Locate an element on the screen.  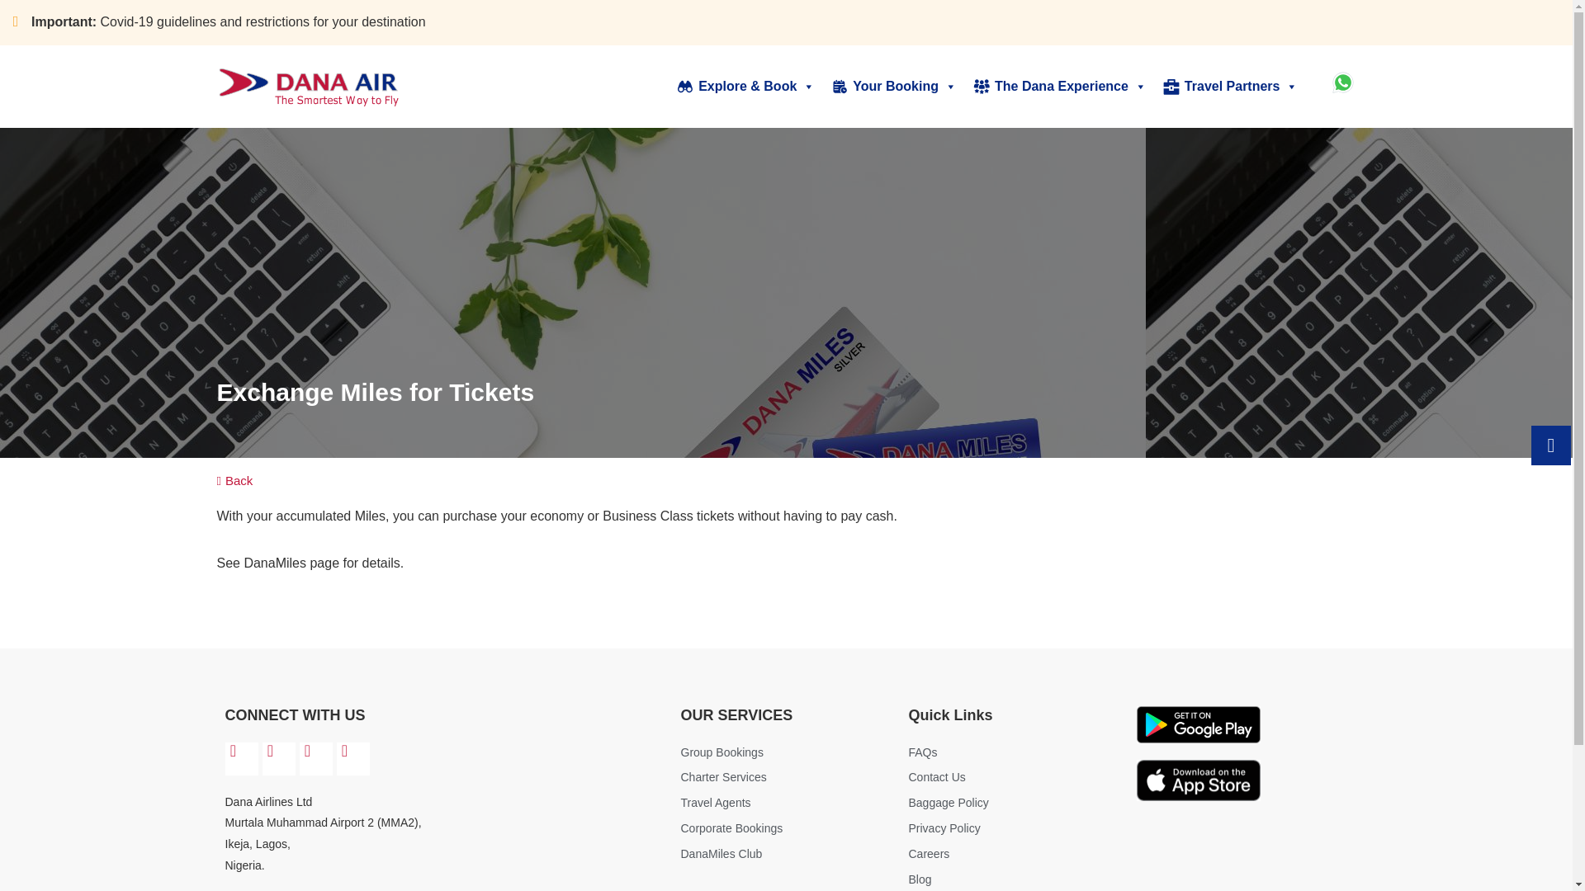
Group Bookings is located at coordinates (785, 752).